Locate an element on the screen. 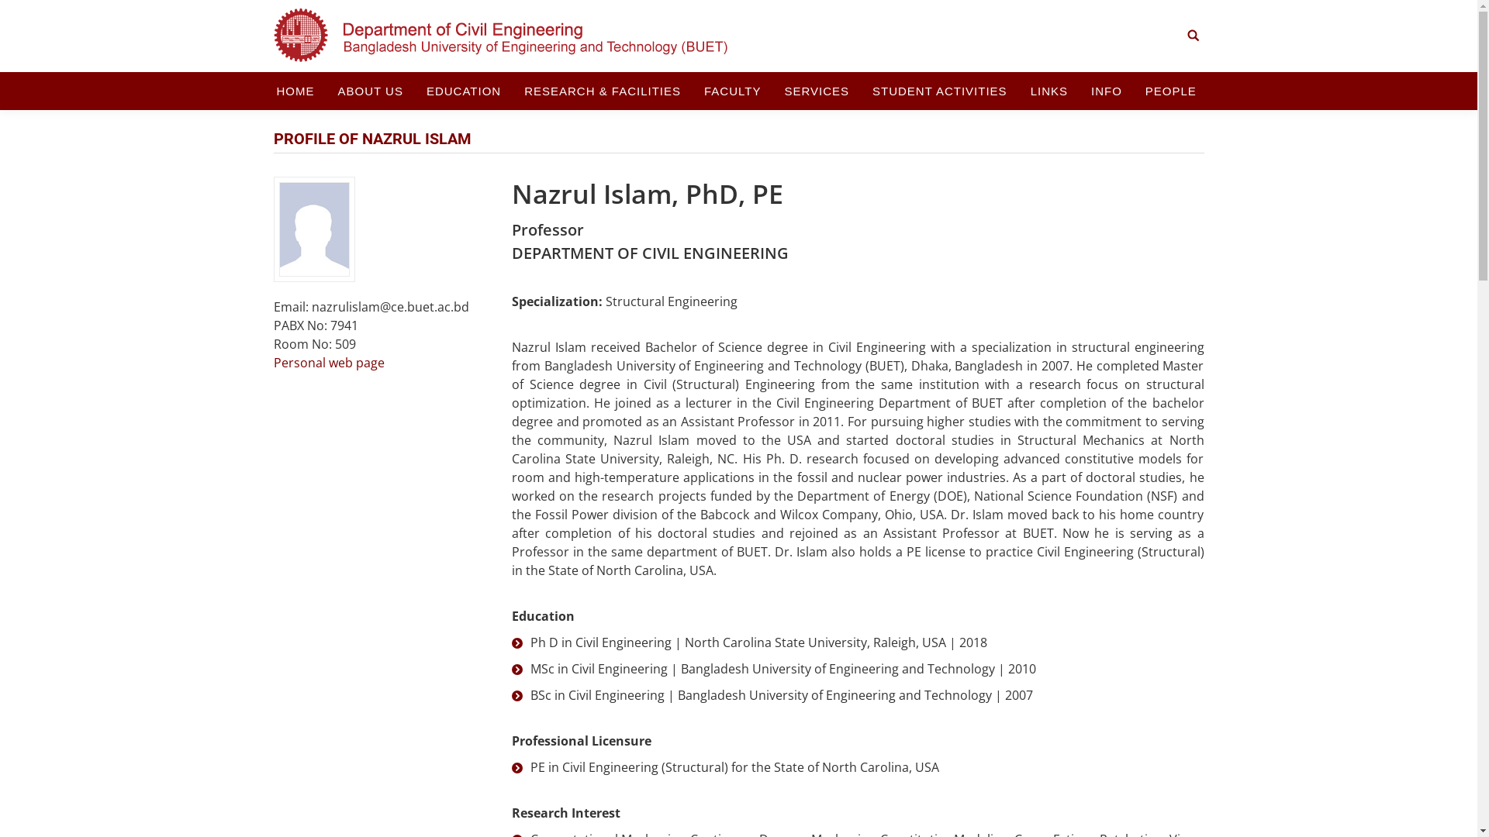  HOME is located at coordinates (295, 91).